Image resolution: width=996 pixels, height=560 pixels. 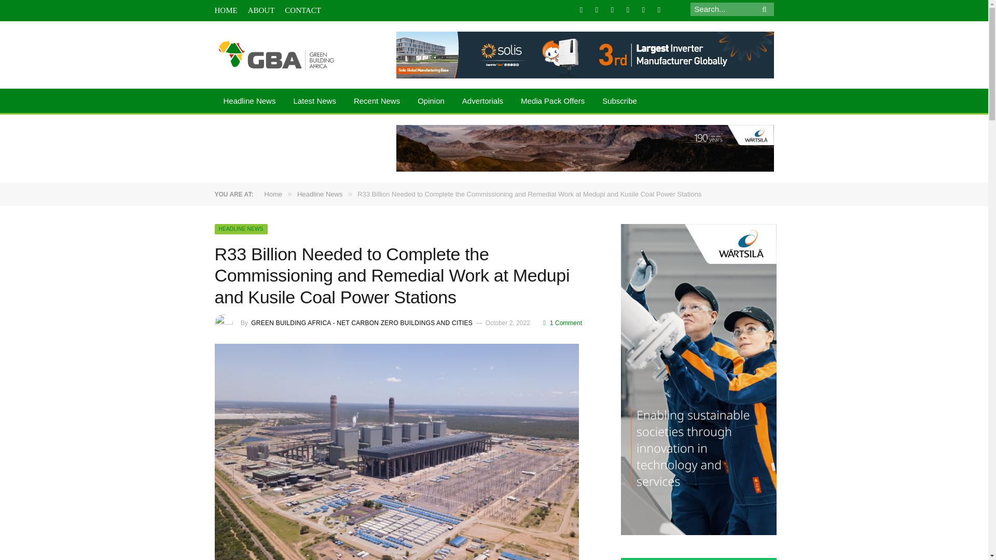 I want to click on LinkedIn, so click(x=612, y=9).